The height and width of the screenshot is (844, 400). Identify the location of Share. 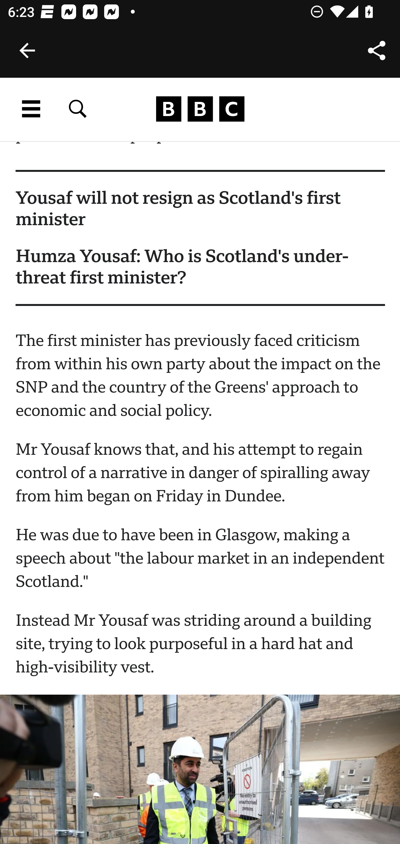
(377, 51).